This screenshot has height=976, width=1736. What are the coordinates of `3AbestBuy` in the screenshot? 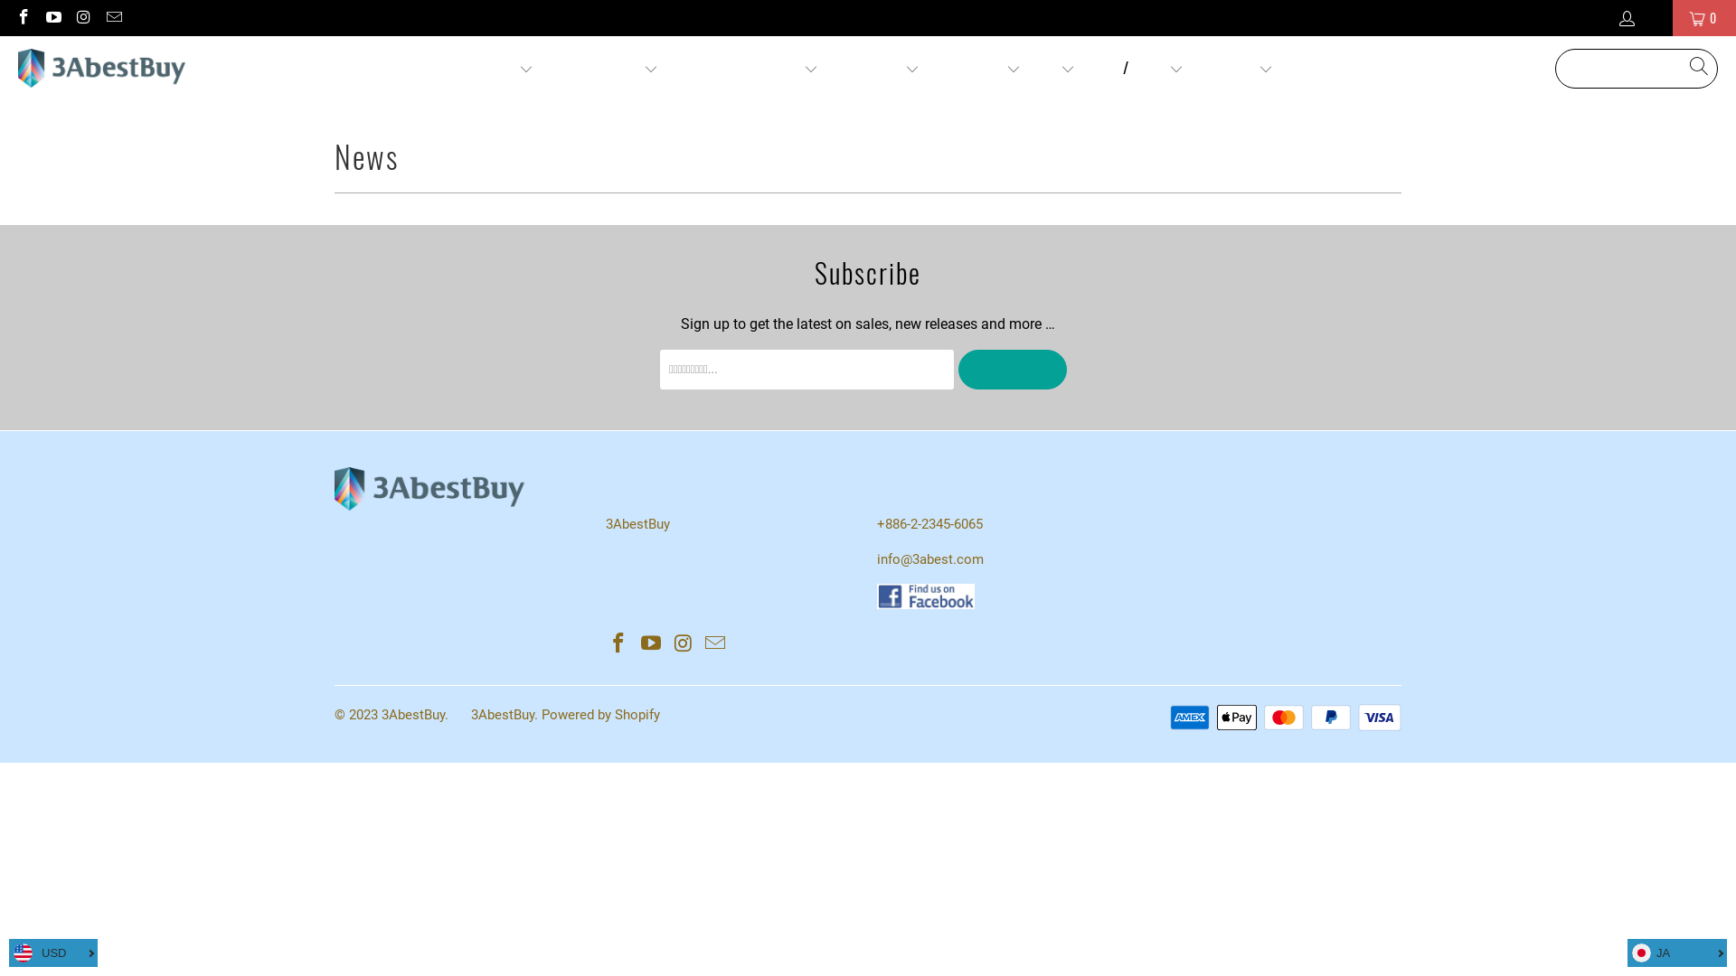 It's located at (101, 69).